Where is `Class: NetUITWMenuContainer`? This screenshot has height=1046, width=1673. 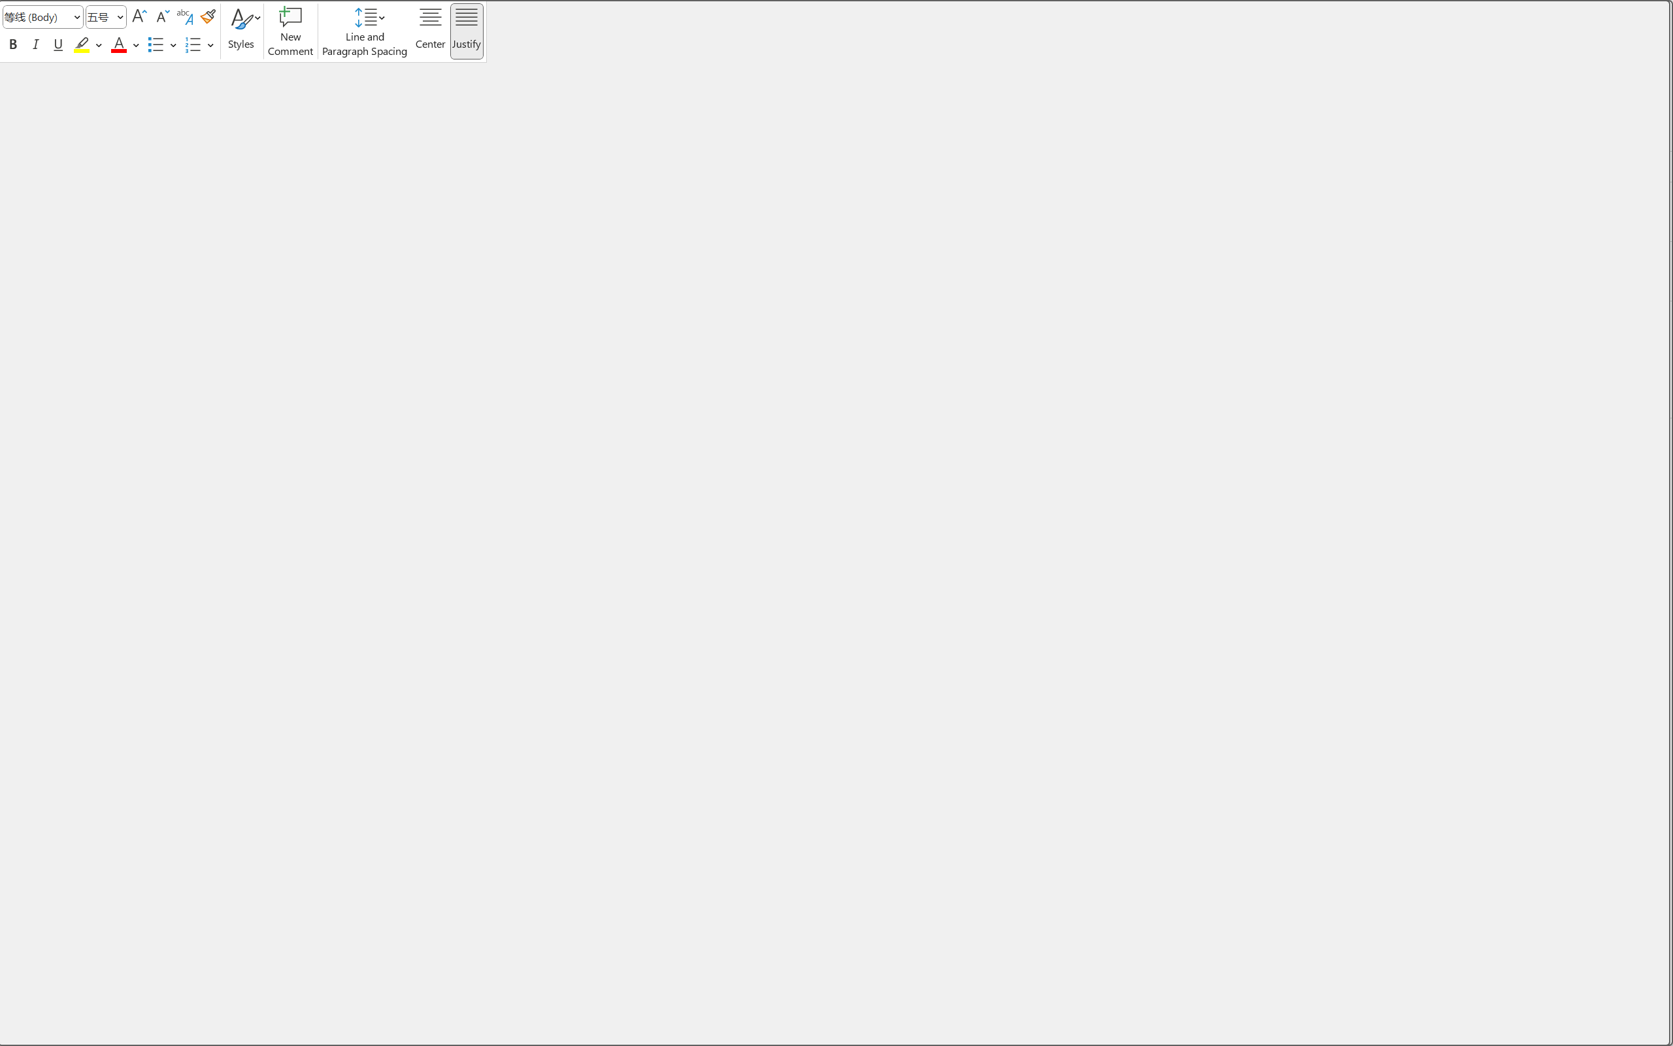
Class: NetUITWMenuContainer is located at coordinates (836, 523).